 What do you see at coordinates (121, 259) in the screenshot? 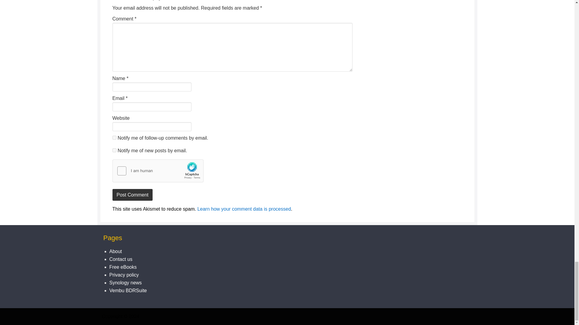
I see `Contact us` at bounding box center [121, 259].